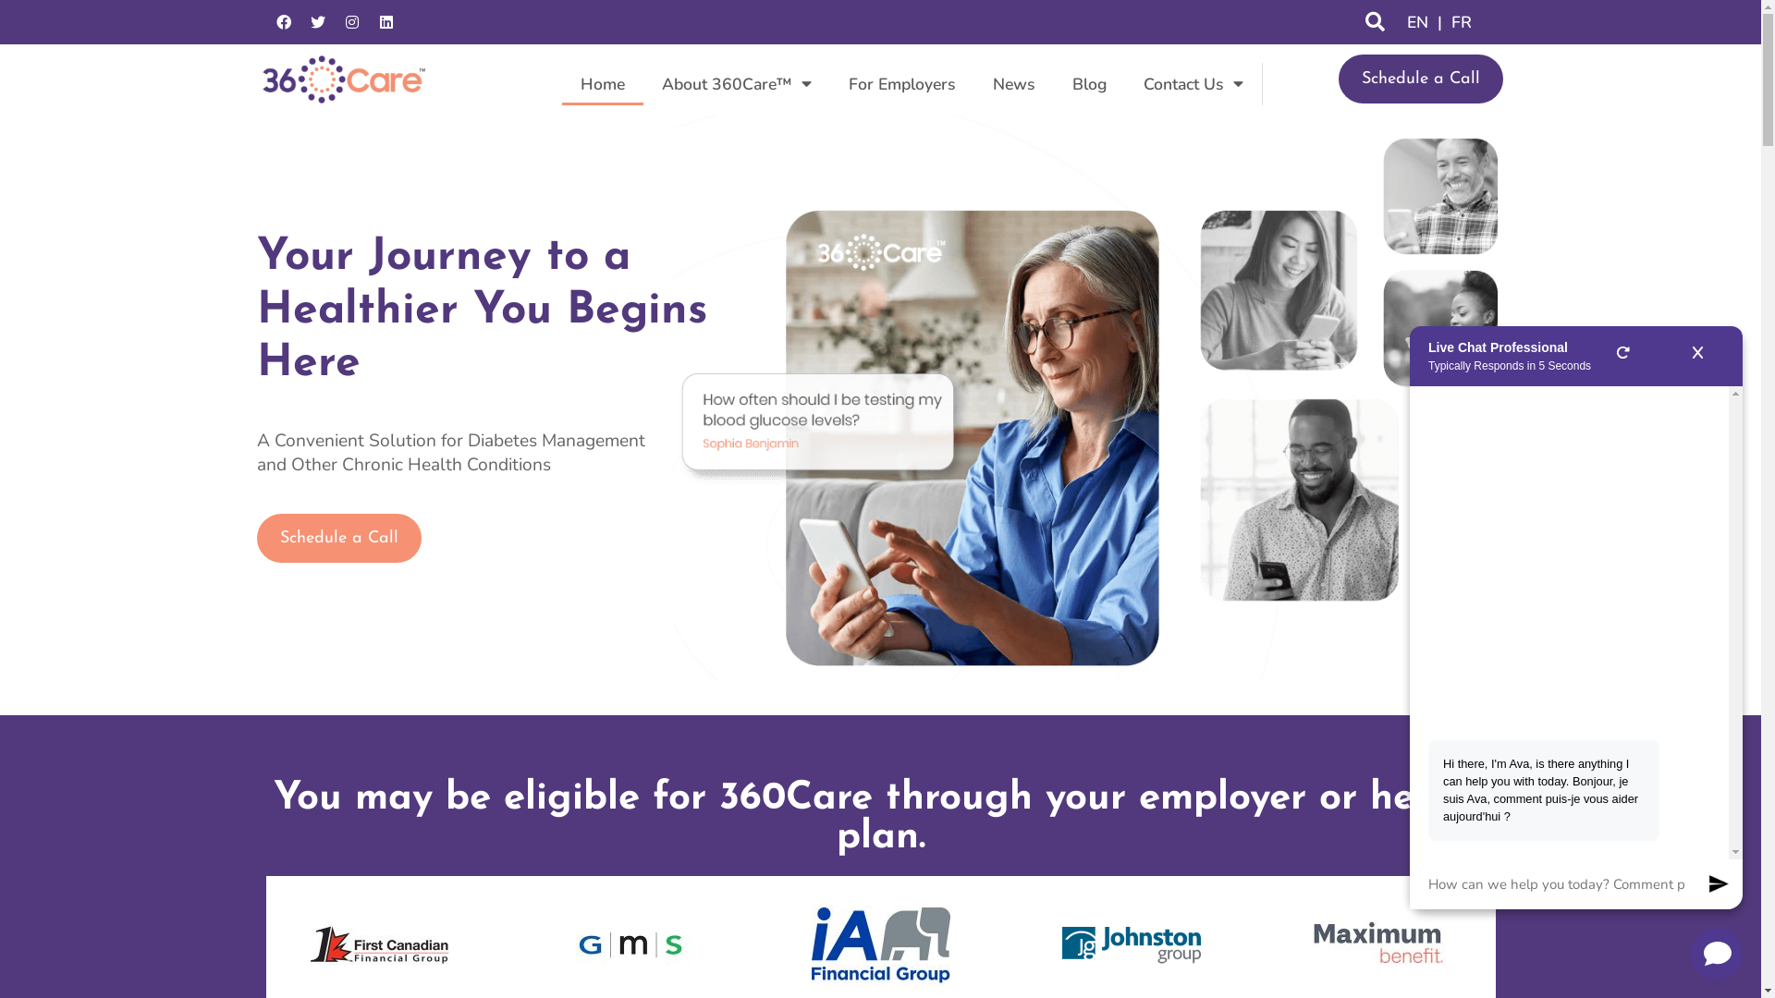 The height and width of the screenshot is (998, 1775). I want to click on Blog, so click(1089, 84).